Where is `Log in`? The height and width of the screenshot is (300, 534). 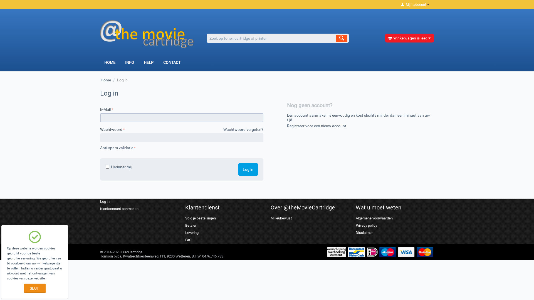
Log in is located at coordinates (248, 169).